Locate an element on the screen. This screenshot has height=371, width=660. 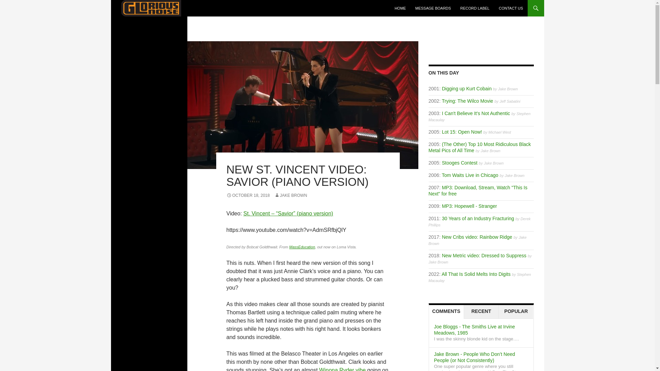
Glorious Noise is located at coordinates (143, 25).